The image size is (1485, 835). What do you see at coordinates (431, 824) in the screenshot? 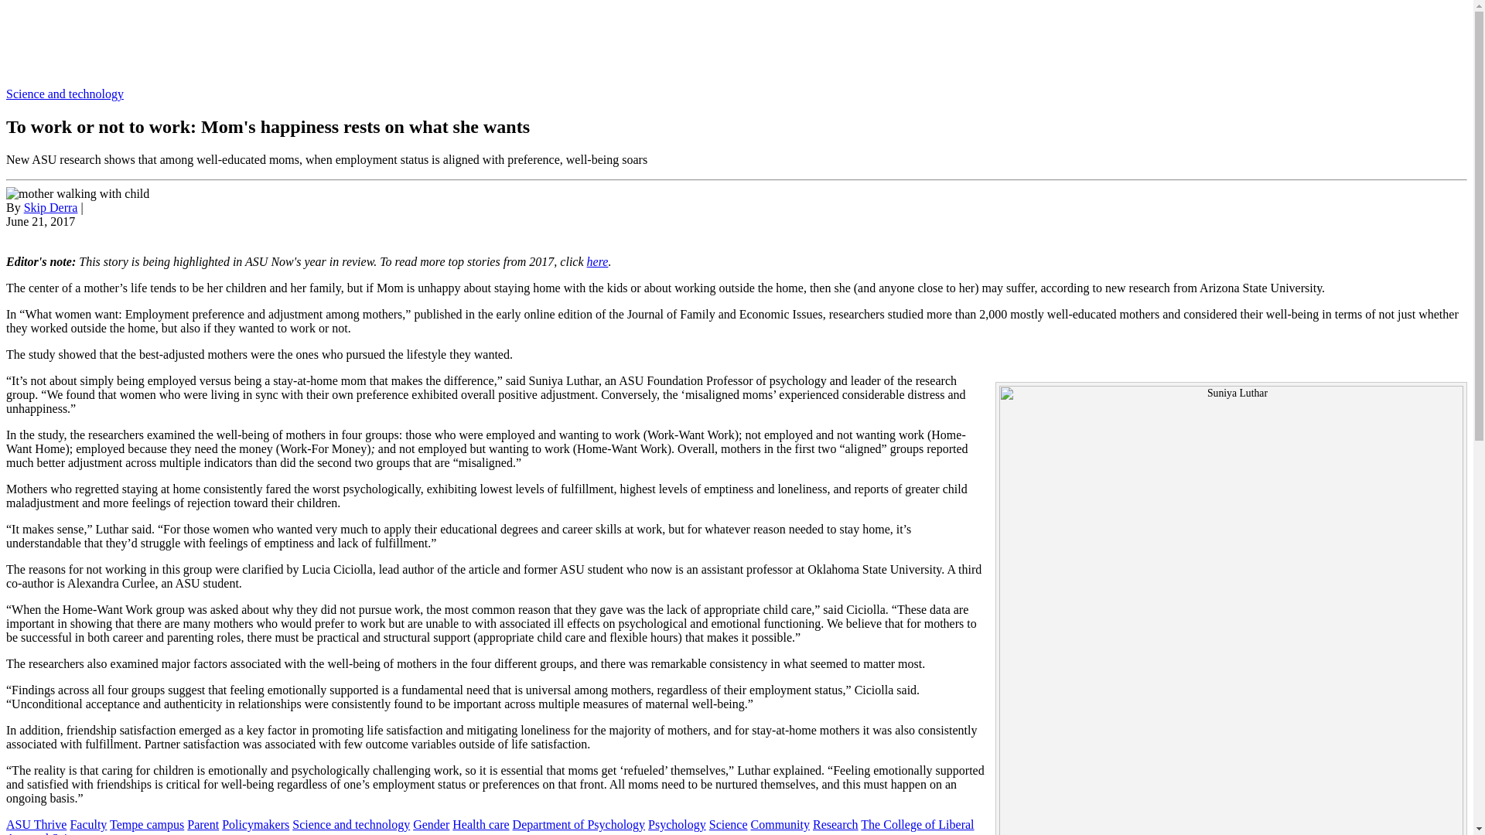
I see `Gender` at bounding box center [431, 824].